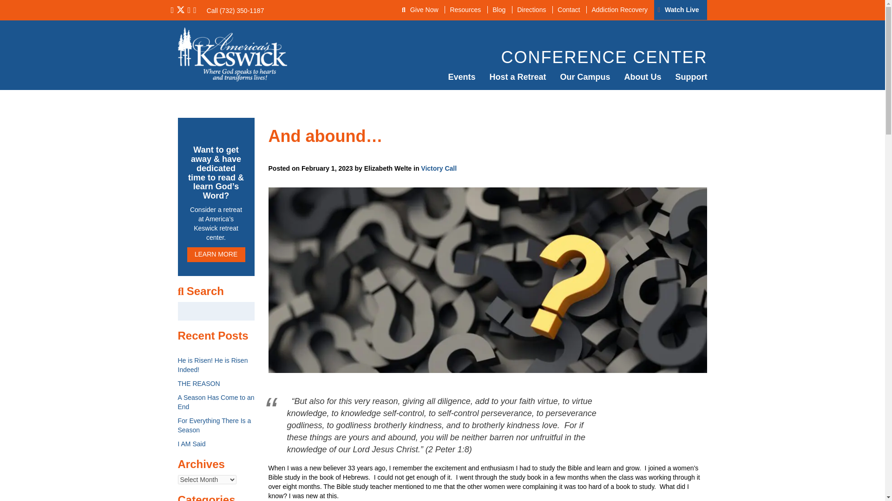  Describe the element at coordinates (498, 9) in the screenshot. I see `Blog` at that location.